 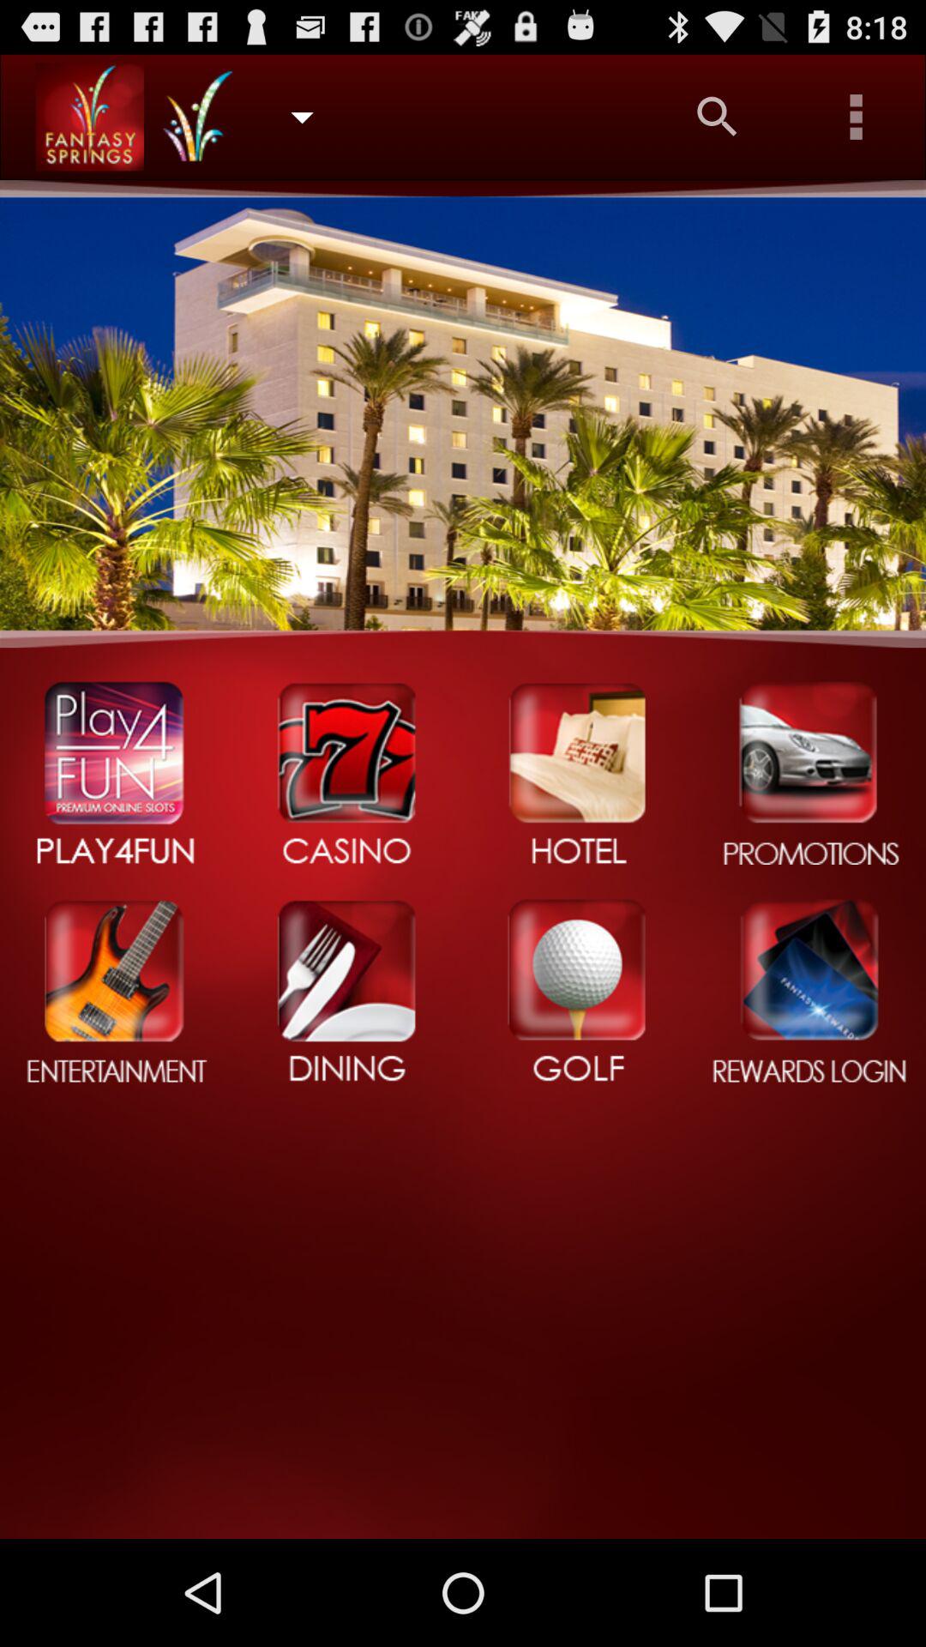 I want to click on show menu, so click(x=857, y=117).